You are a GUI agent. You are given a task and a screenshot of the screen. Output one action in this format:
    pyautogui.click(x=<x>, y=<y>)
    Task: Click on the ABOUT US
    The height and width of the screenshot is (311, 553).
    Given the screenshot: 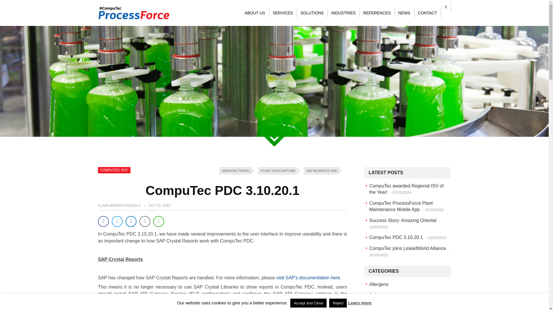 What is the action you would take?
    pyautogui.click(x=255, y=13)
    